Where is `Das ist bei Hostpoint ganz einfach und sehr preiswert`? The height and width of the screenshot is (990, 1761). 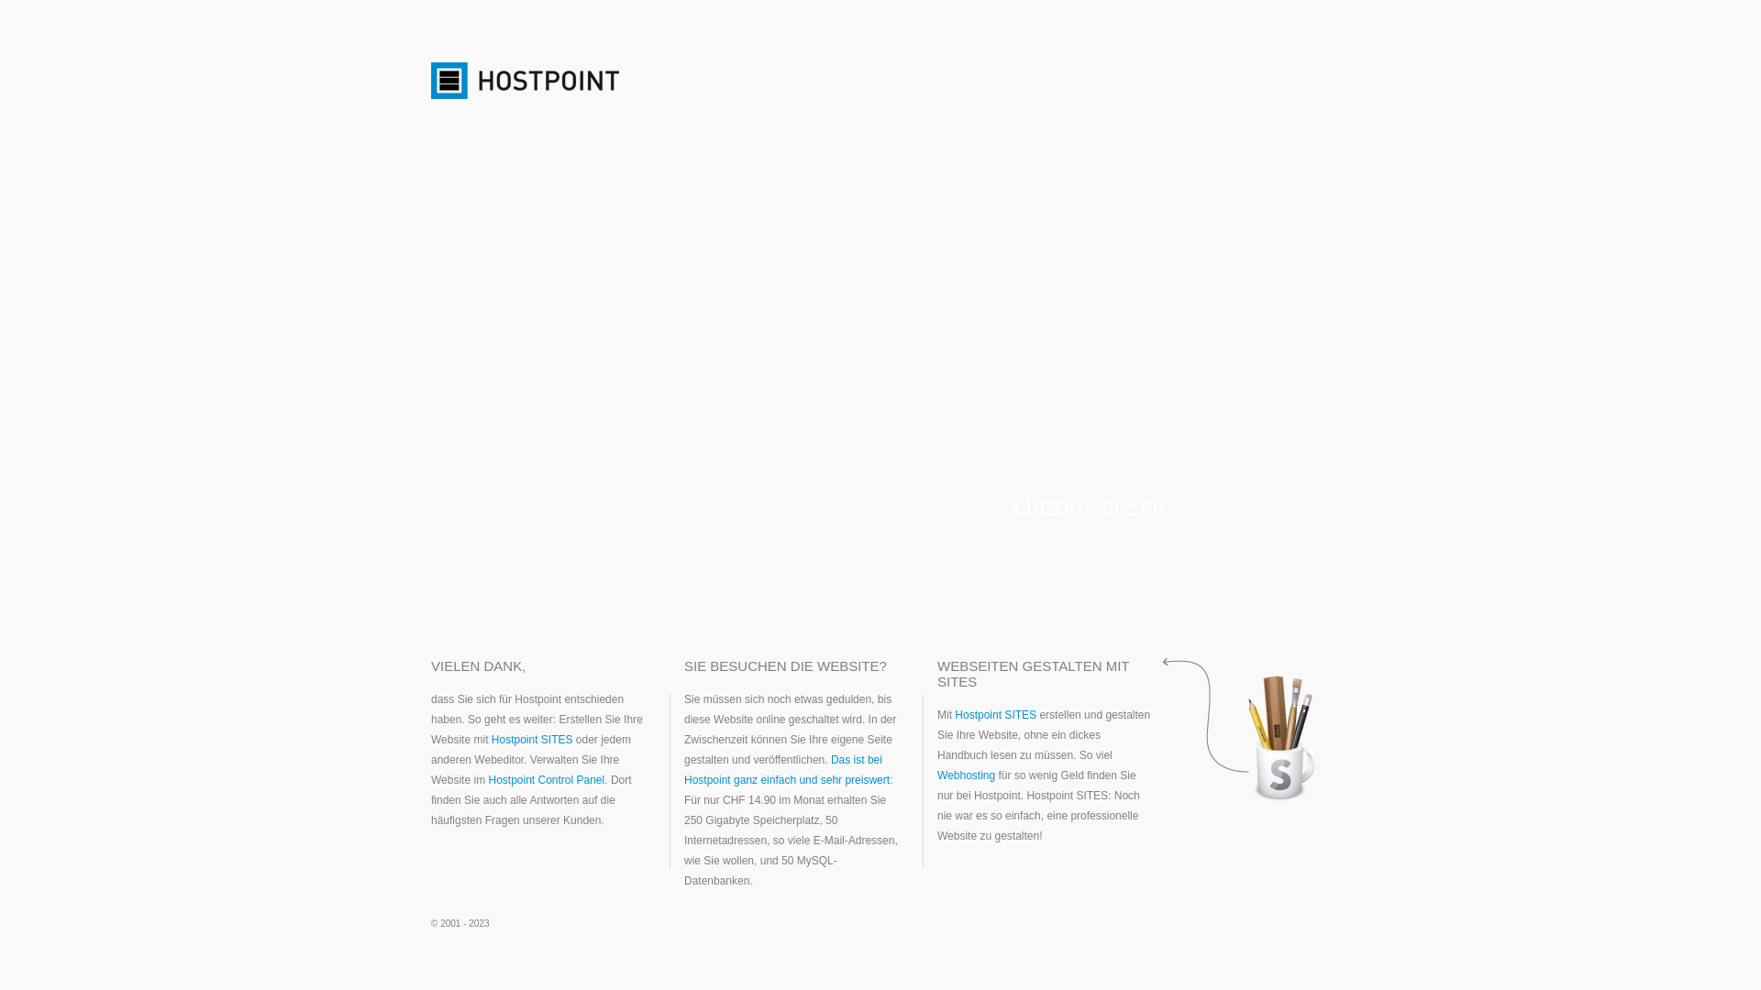 Das ist bei Hostpoint ganz einfach und sehr preiswert is located at coordinates (787, 770).